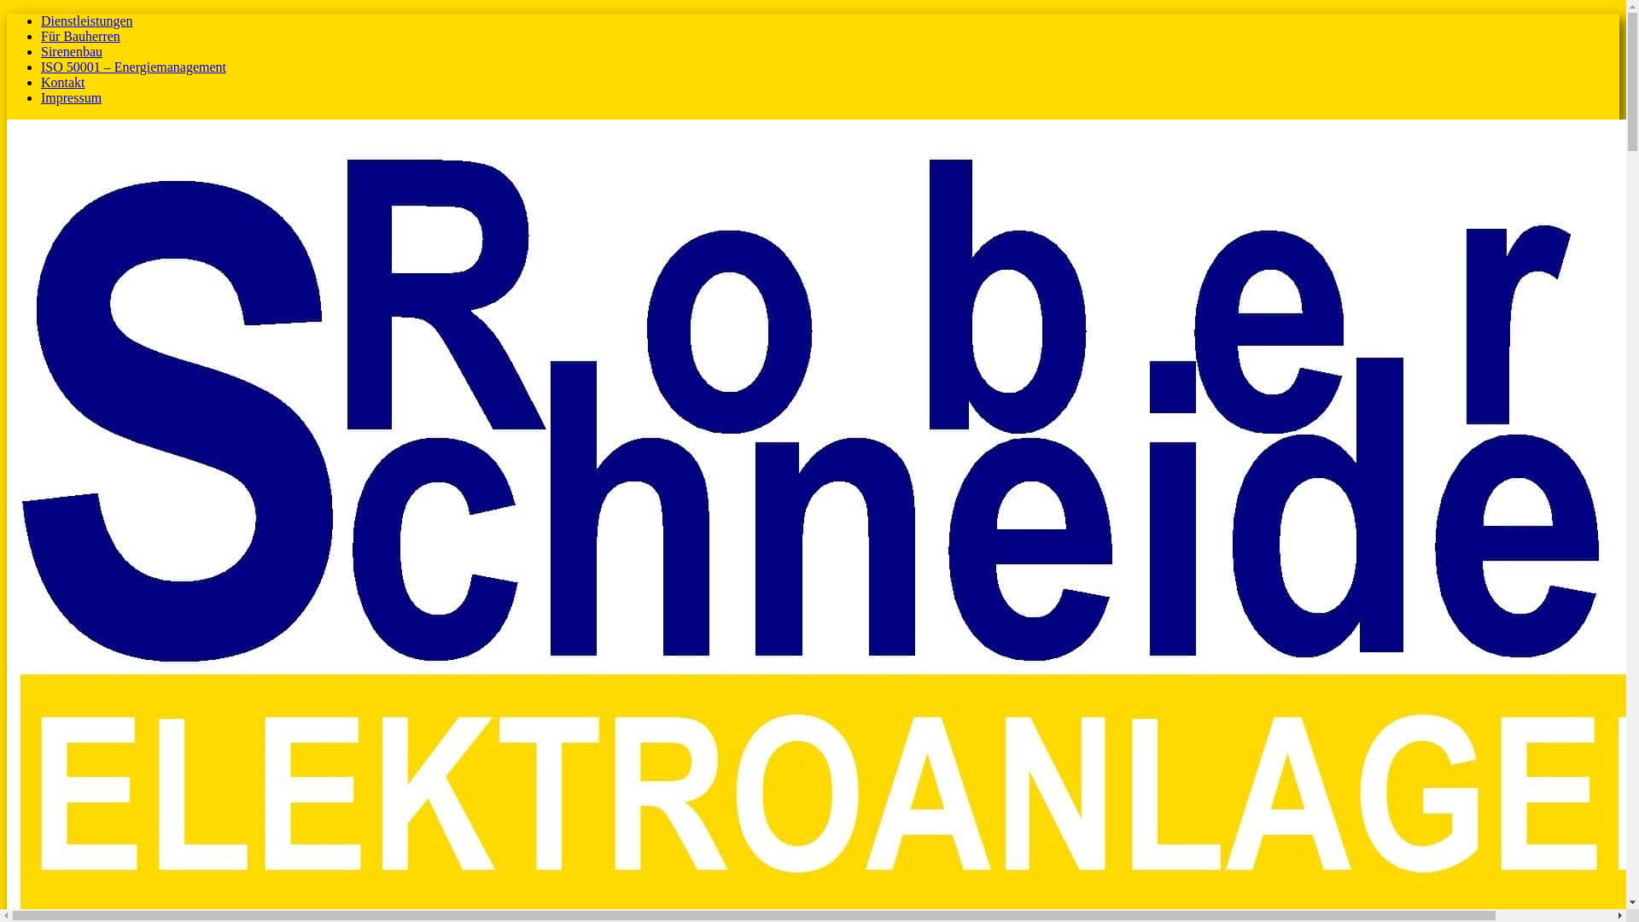 The image size is (1639, 922). Describe the element at coordinates (87, 20) in the screenshot. I see `Dienstleistungen` at that location.